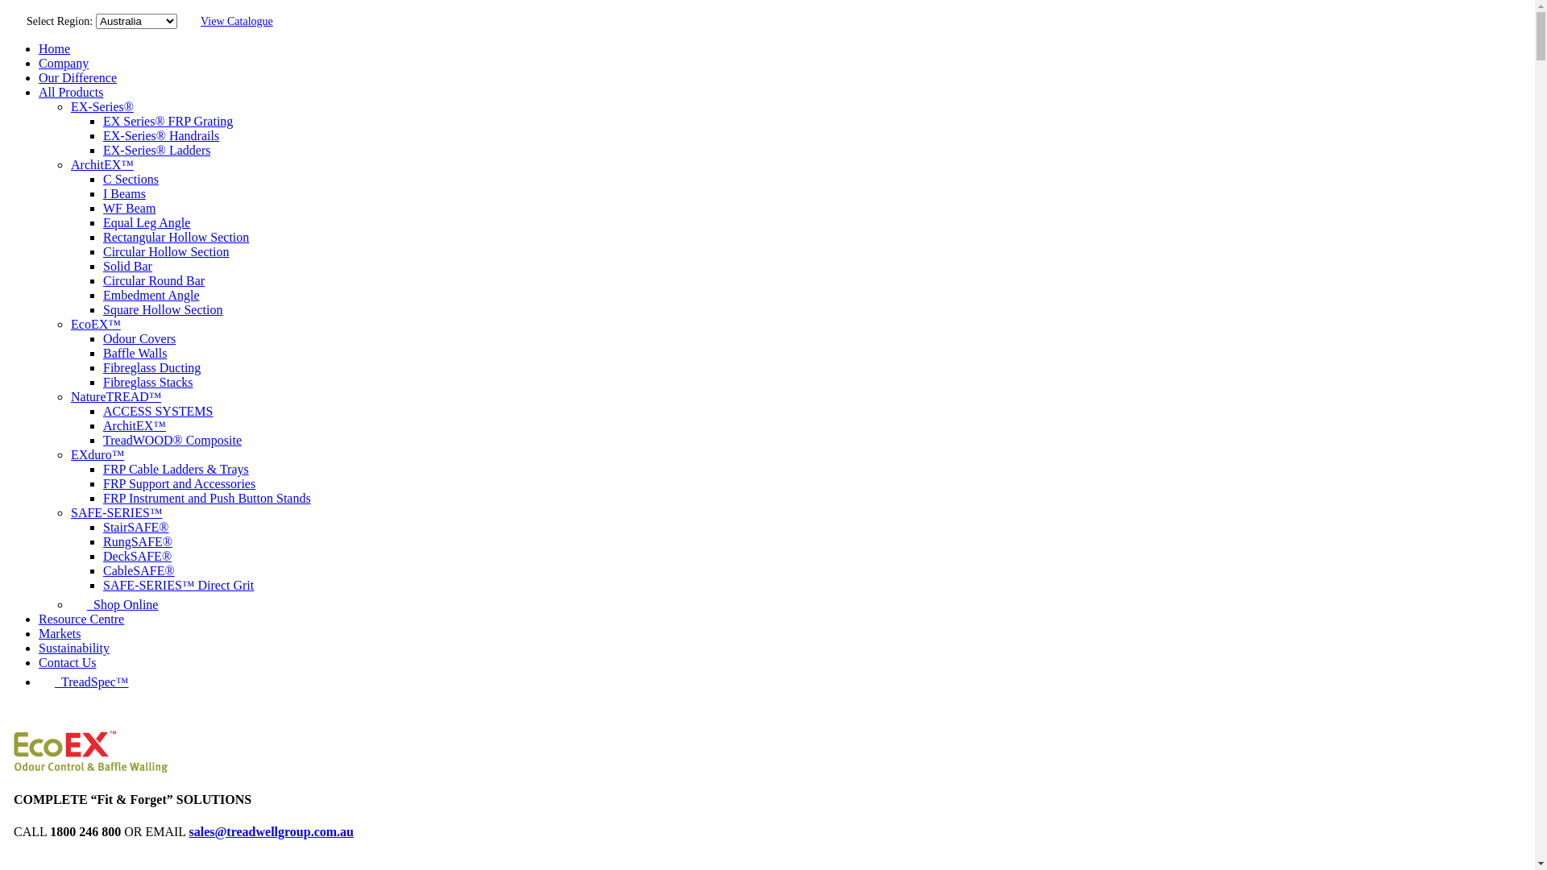 The image size is (1547, 870). Describe the element at coordinates (151, 295) in the screenshot. I see `Embedment Angle` at that location.